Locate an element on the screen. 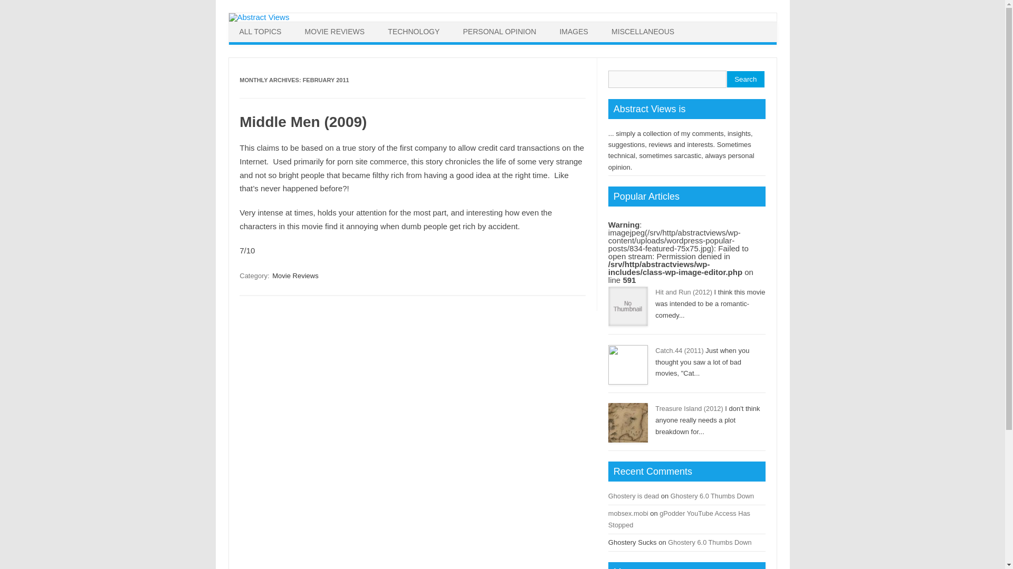 This screenshot has height=569, width=1013. MISCELLANEOUS is located at coordinates (643, 32).